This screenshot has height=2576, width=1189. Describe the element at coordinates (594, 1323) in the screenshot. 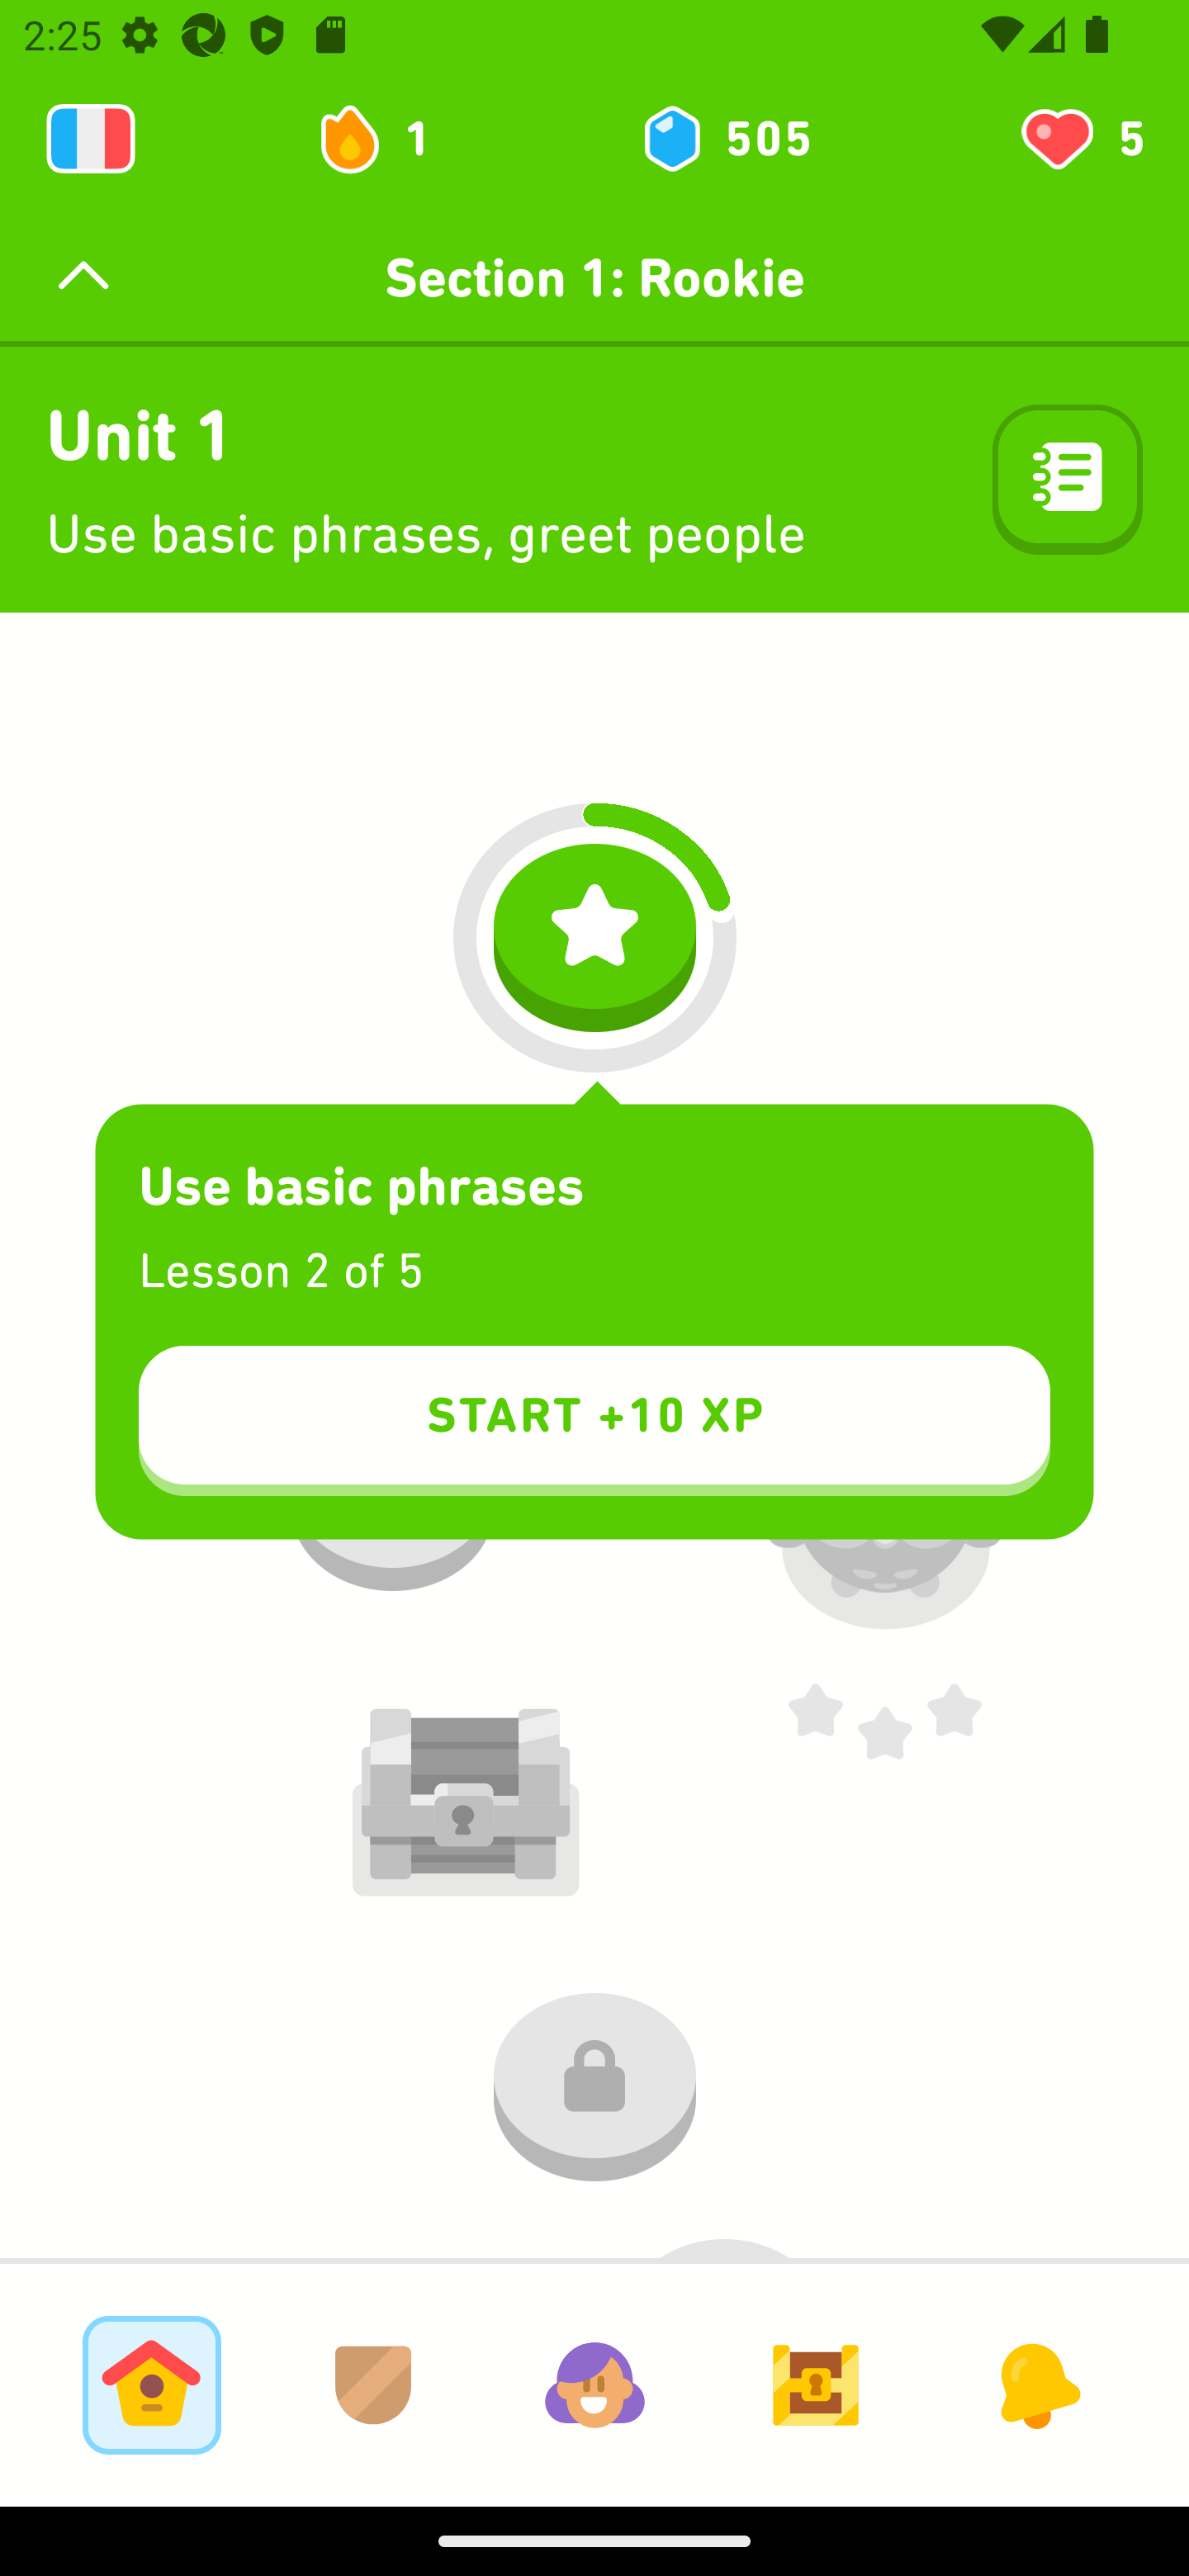

I see `Use basic phrases Lesson 2 of 5 START +10 XP` at that location.